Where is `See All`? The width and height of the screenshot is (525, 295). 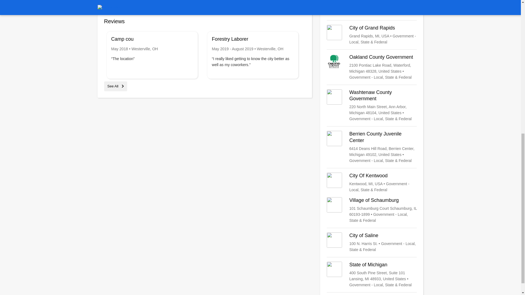
See All is located at coordinates (115, 86).